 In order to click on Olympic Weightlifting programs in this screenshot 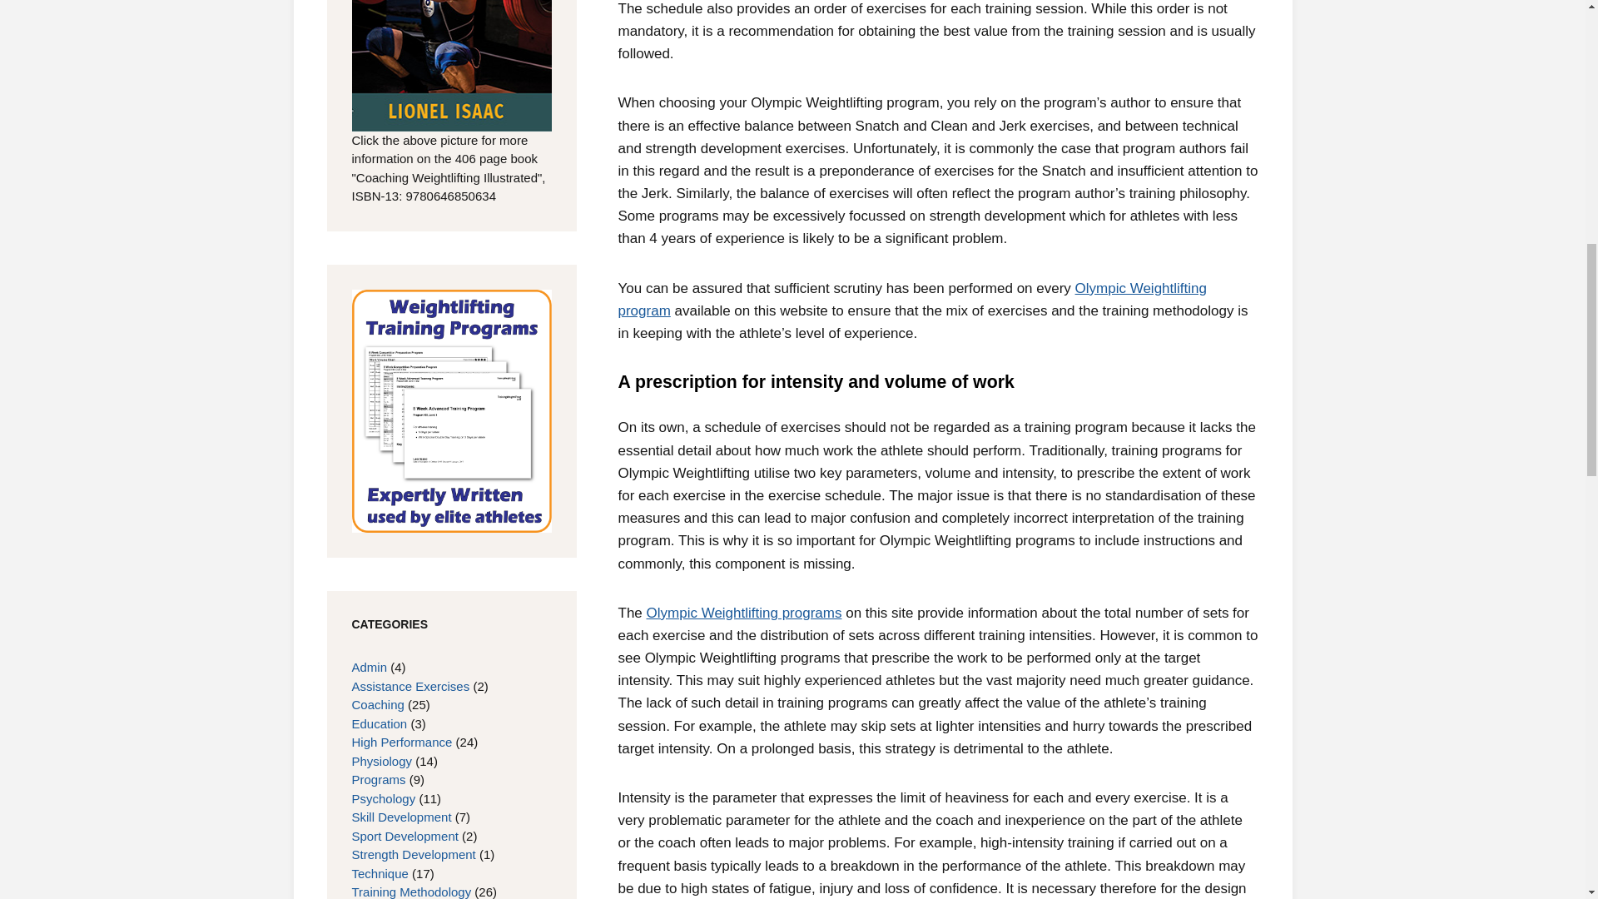, I will do `click(744, 613)`.